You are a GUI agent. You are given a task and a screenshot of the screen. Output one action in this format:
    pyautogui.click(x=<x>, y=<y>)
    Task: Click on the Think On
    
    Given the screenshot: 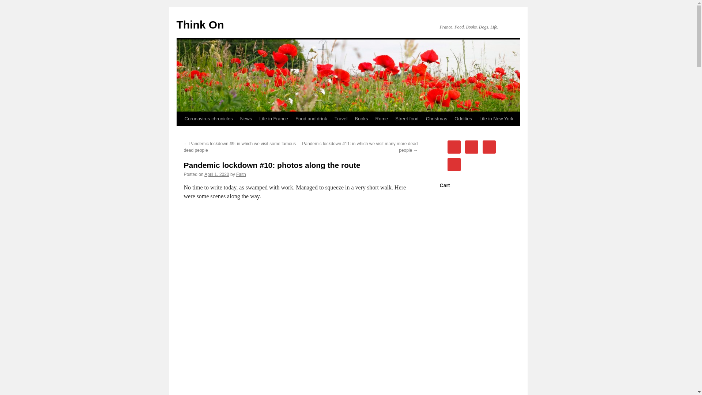 What is the action you would take?
    pyautogui.click(x=200, y=25)
    